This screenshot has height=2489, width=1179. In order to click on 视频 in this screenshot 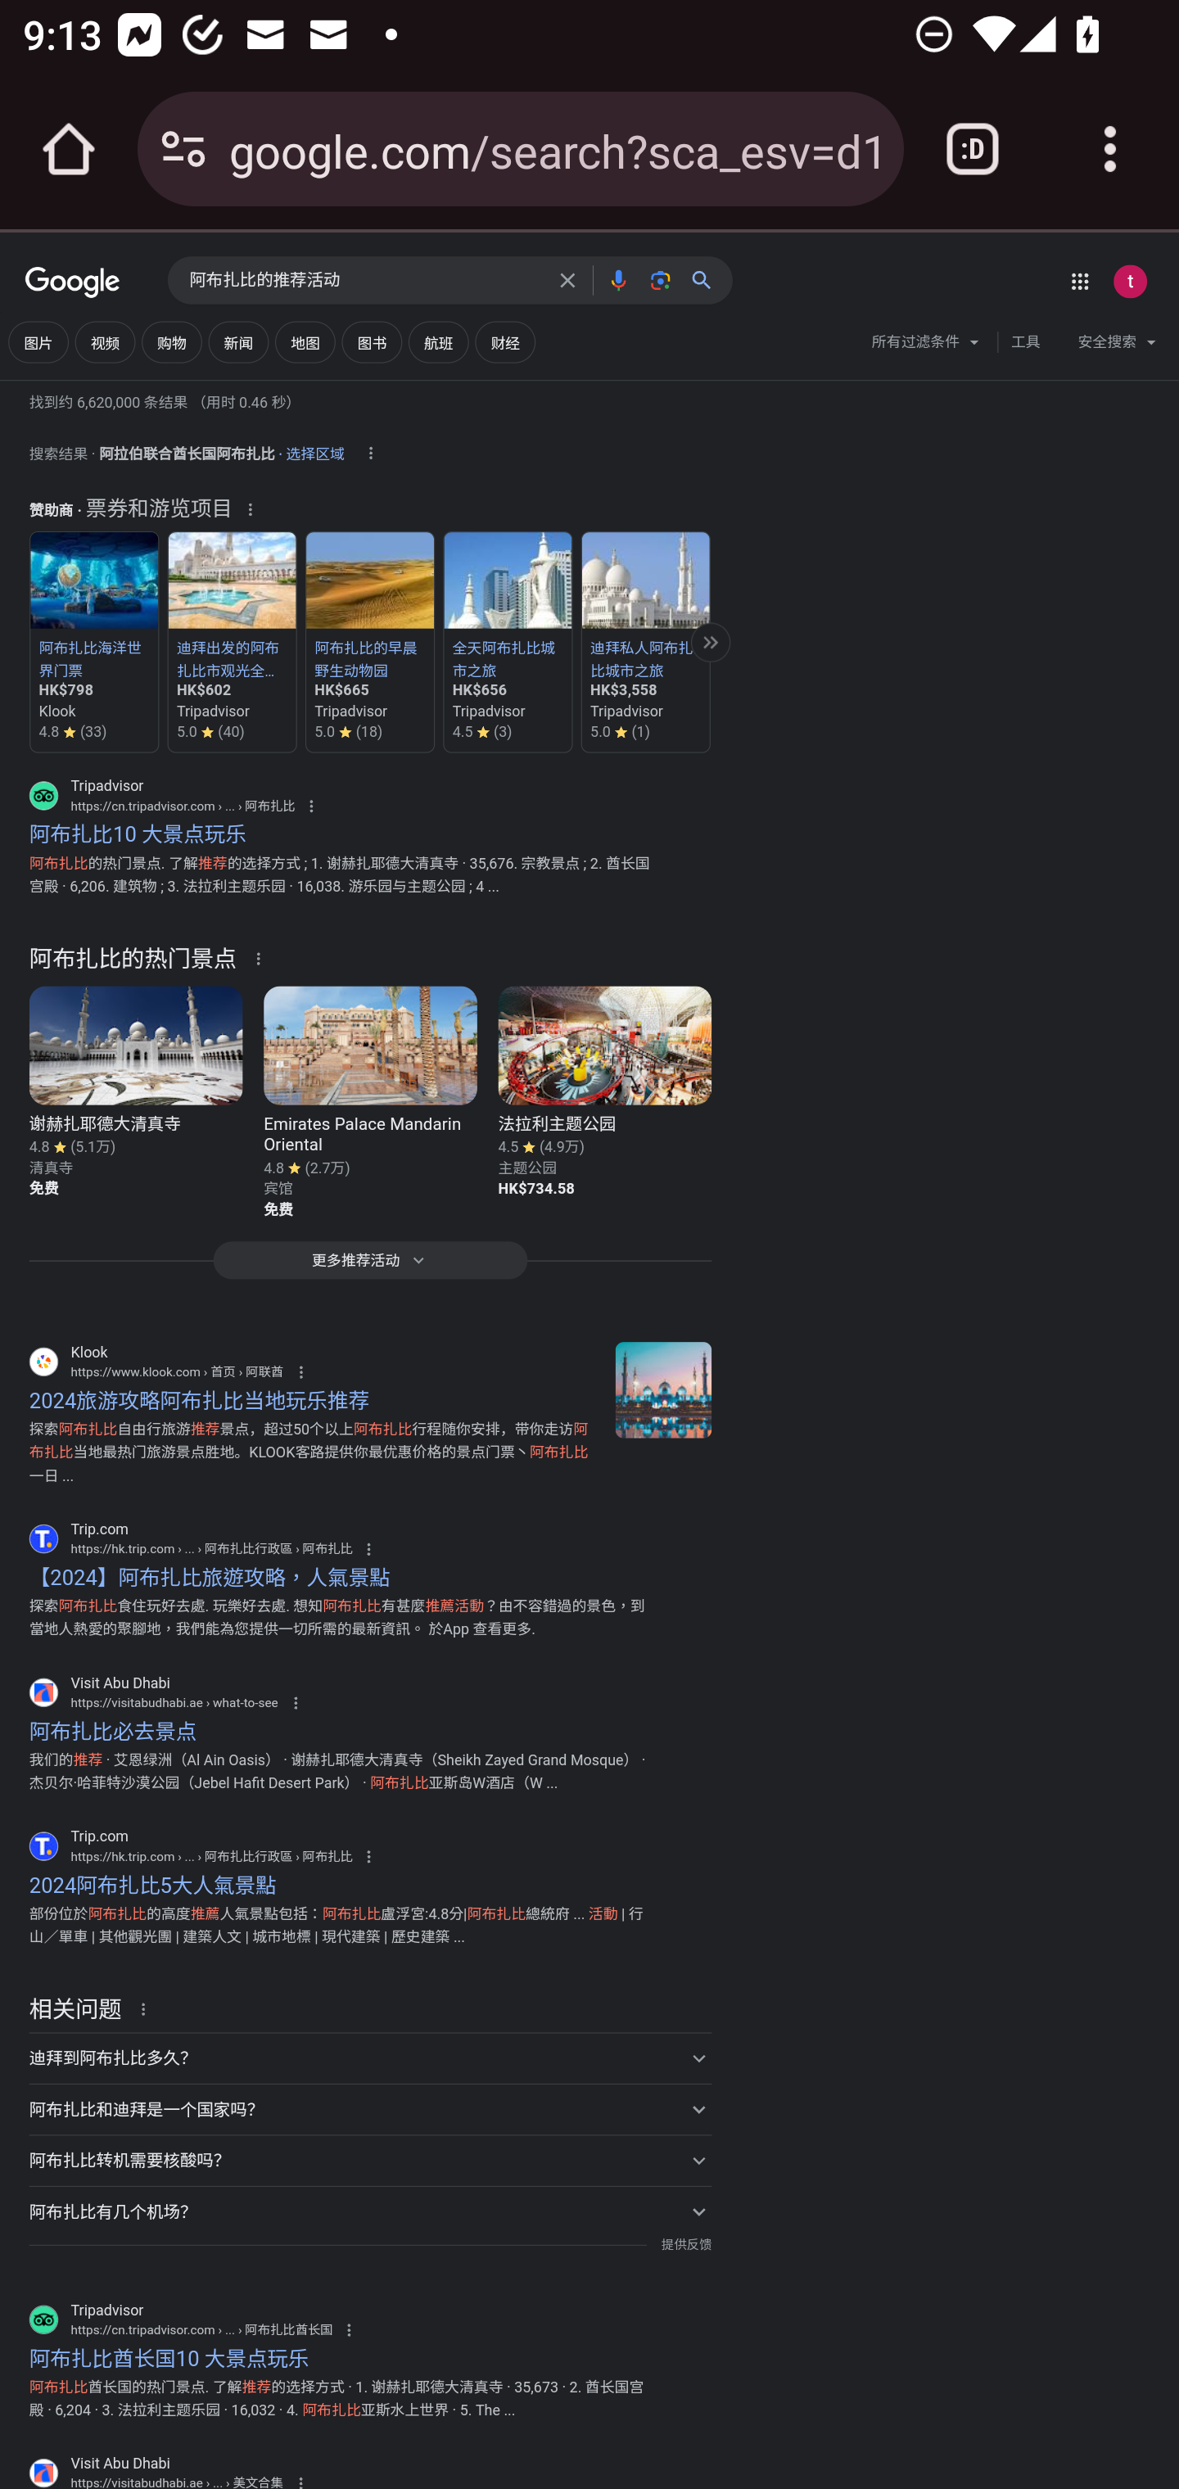, I will do `click(104, 342)`.